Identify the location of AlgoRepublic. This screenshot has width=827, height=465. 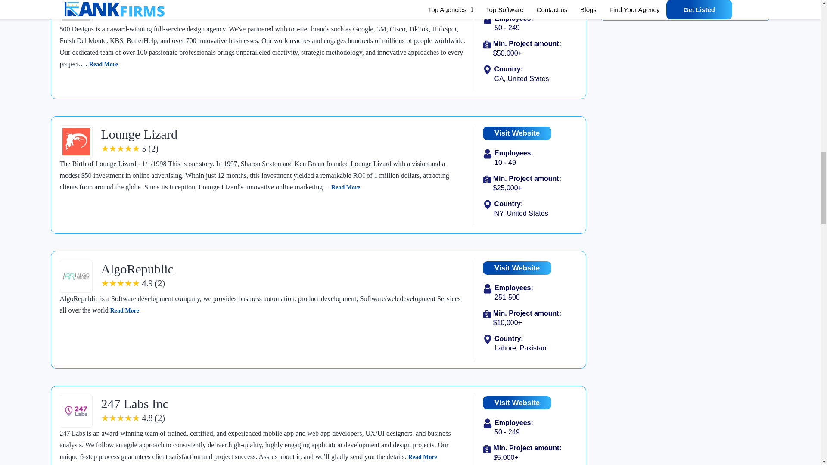
(137, 269).